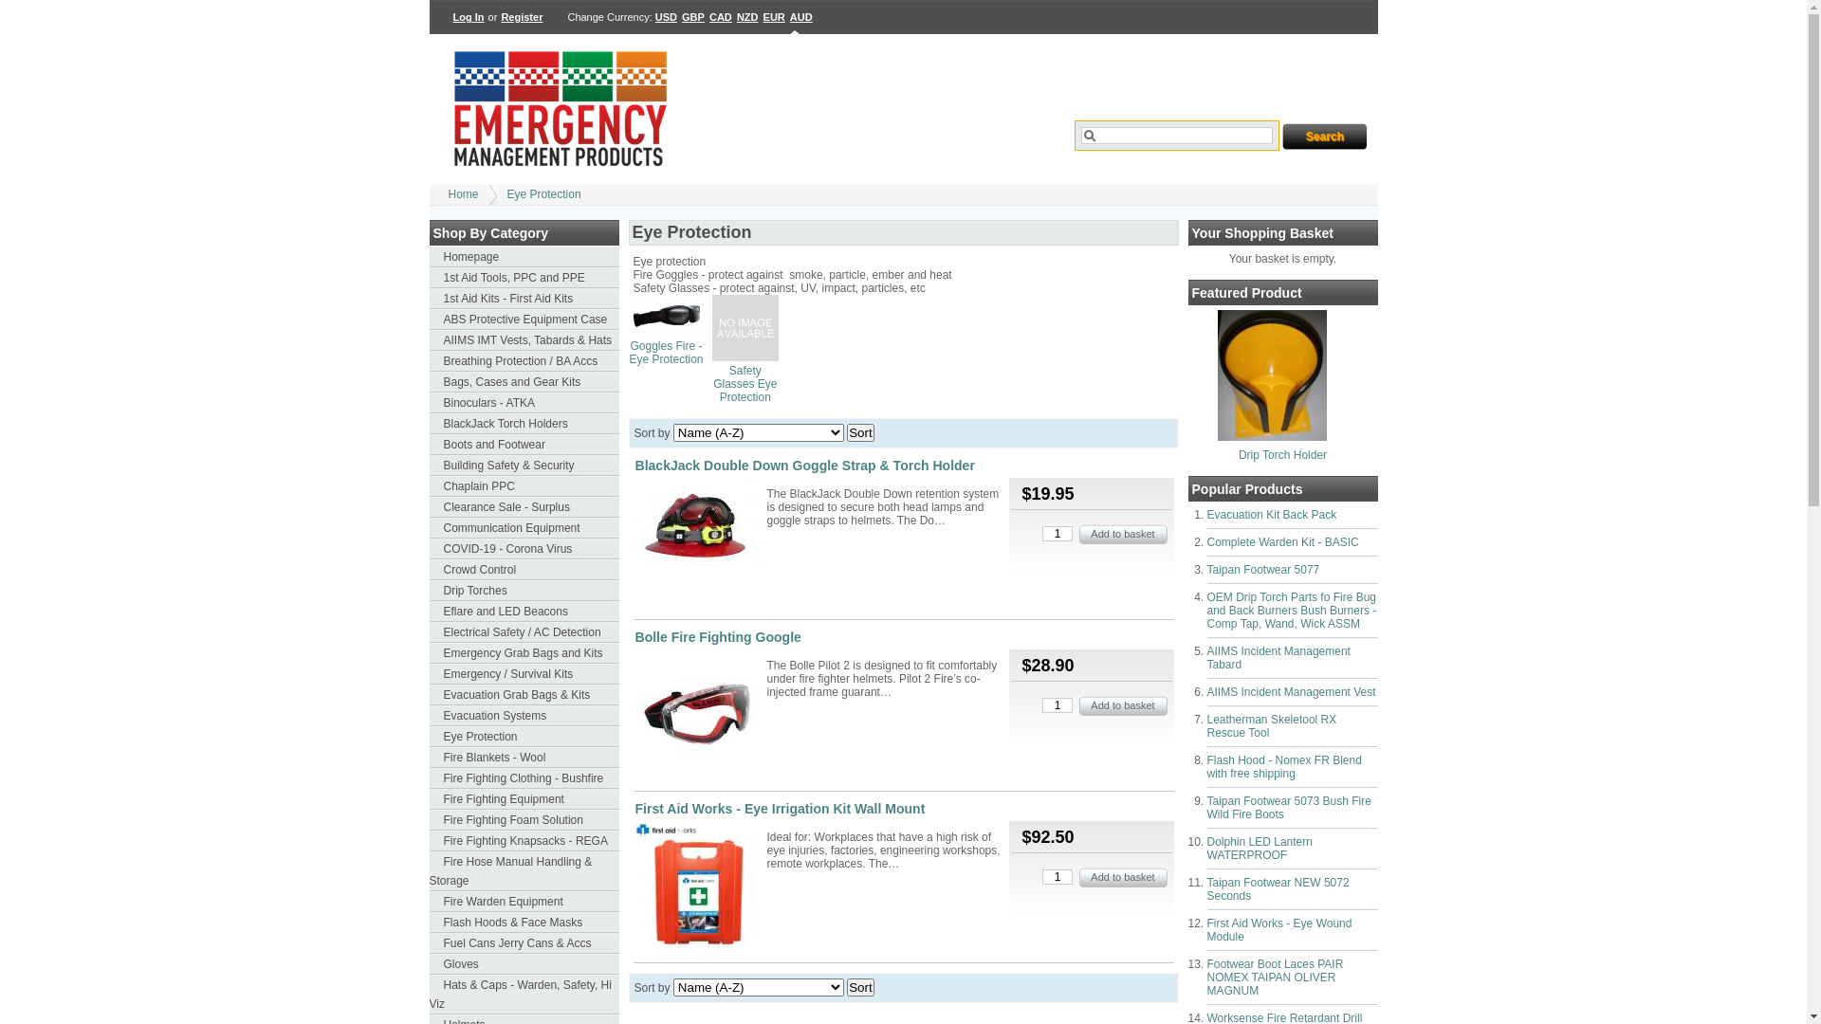 This screenshot has height=1024, width=1821. Describe the element at coordinates (524, 424) in the screenshot. I see `BlackJack Torch Holders` at that location.